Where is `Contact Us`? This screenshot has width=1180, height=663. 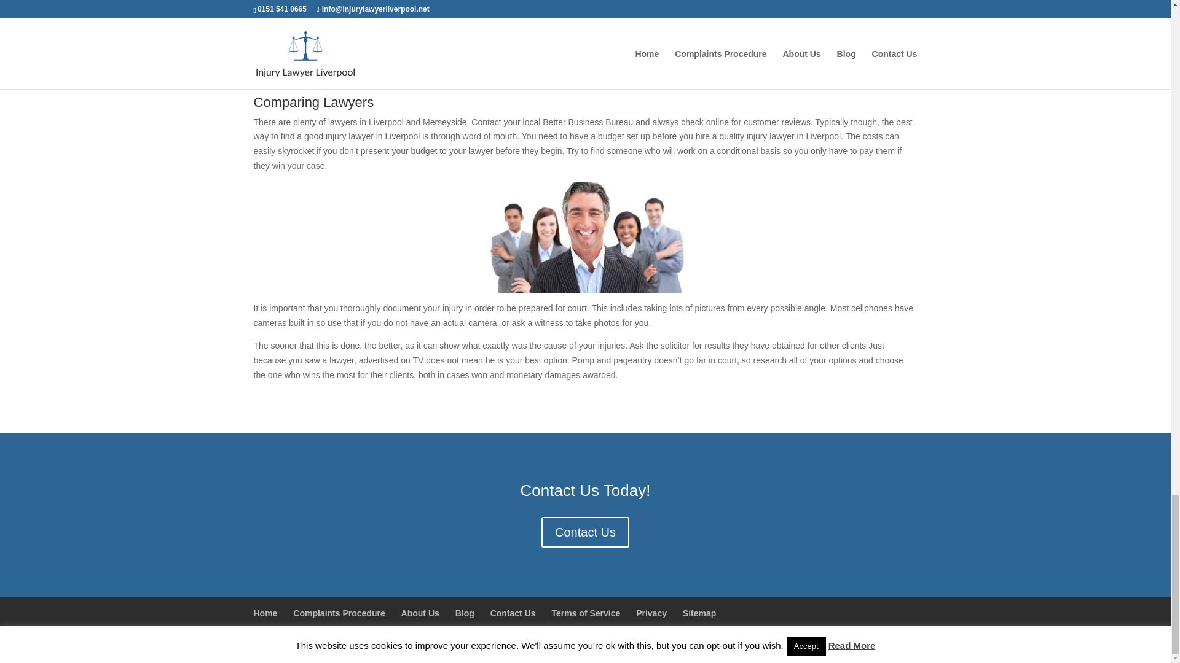 Contact Us is located at coordinates (585, 532).